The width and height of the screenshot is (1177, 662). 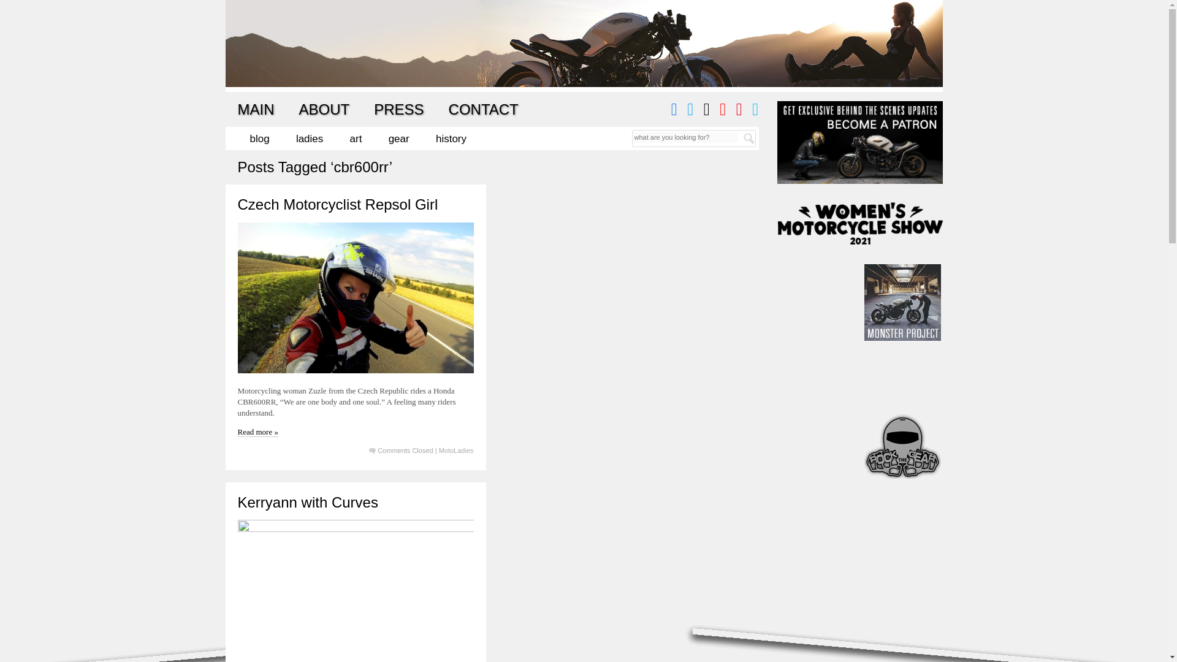 What do you see at coordinates (324, 109) in the screenshot?
I see `ABOUT` at bounding box center [324, 109].